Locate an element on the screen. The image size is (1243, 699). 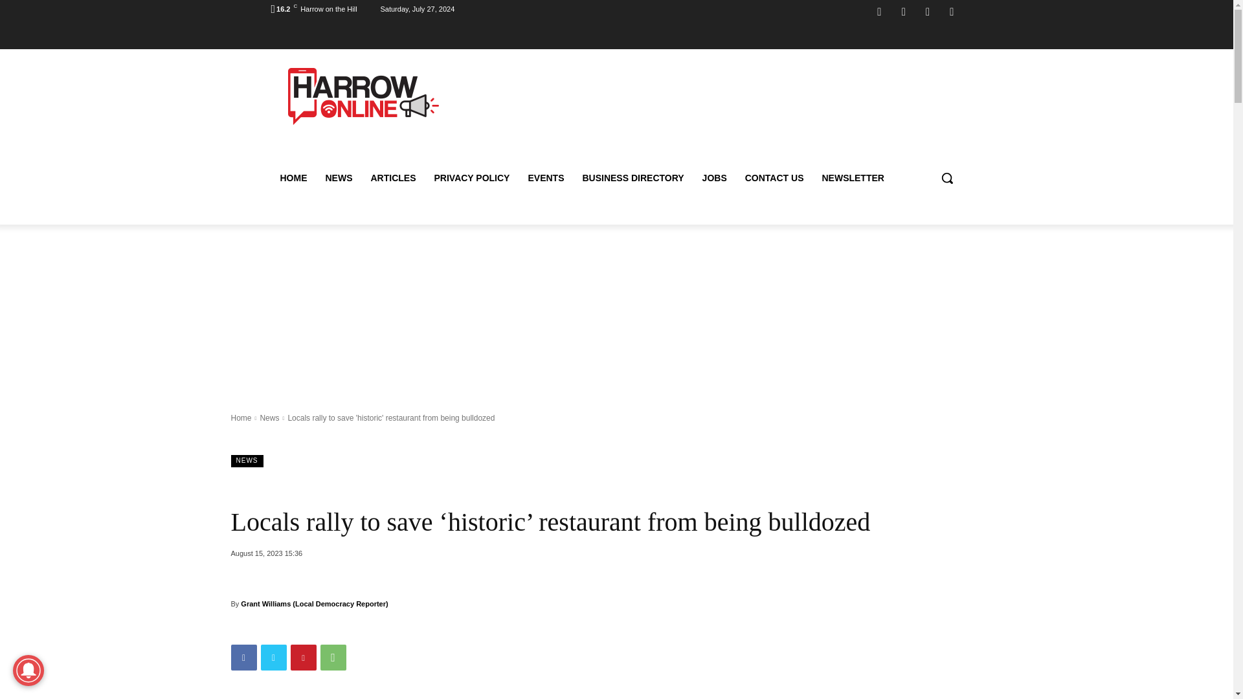
EVENTS is located at coordinates (545, 177).